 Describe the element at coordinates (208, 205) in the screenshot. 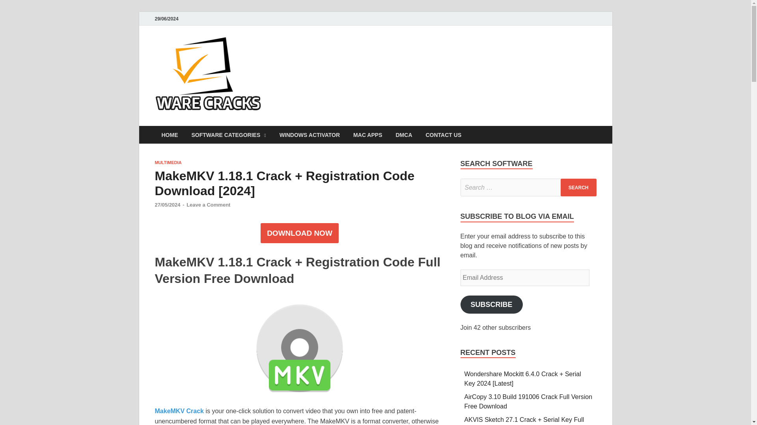

I see `Leave a Comment` at that location.